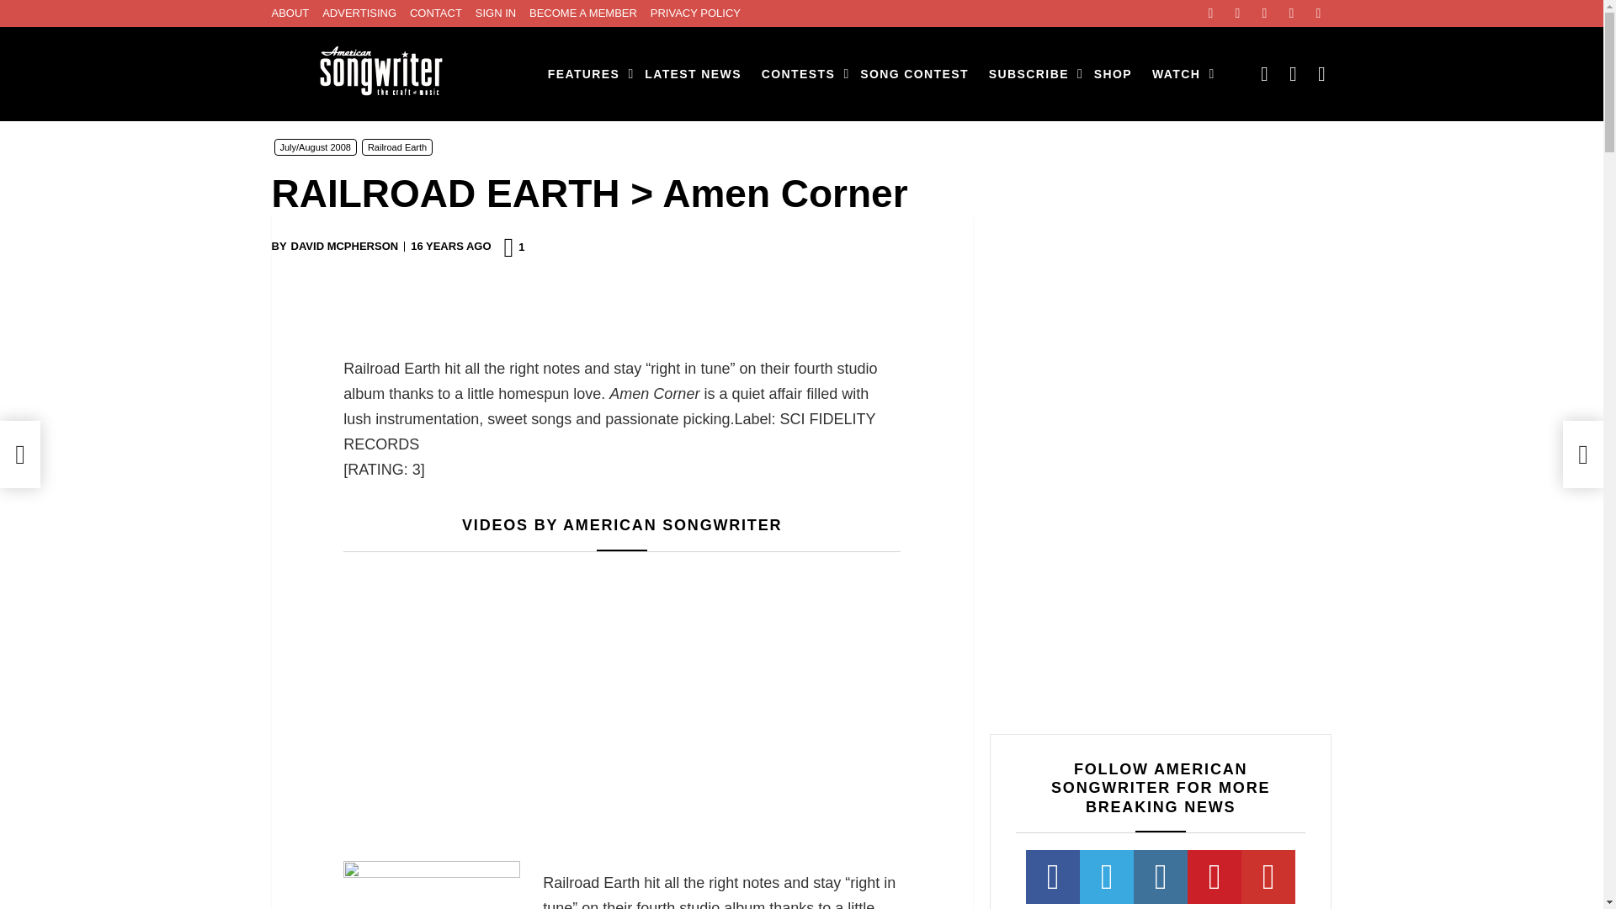 Image resolution: width=1616 pixels, height=909 pixels. Describe the element at coordinates (1318, 13) in the screenshot. I see `youtube` at that location.